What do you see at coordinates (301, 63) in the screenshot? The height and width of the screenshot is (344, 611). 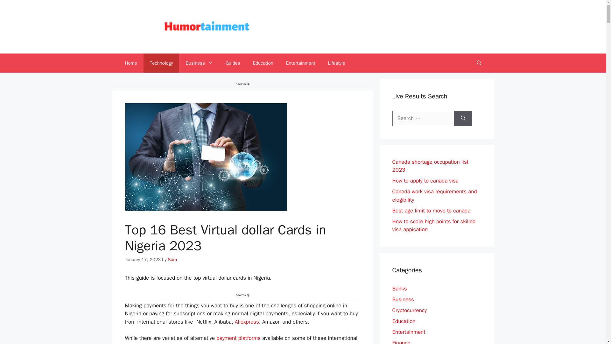 I see `Entertainment` at bounding box center [301, 63].